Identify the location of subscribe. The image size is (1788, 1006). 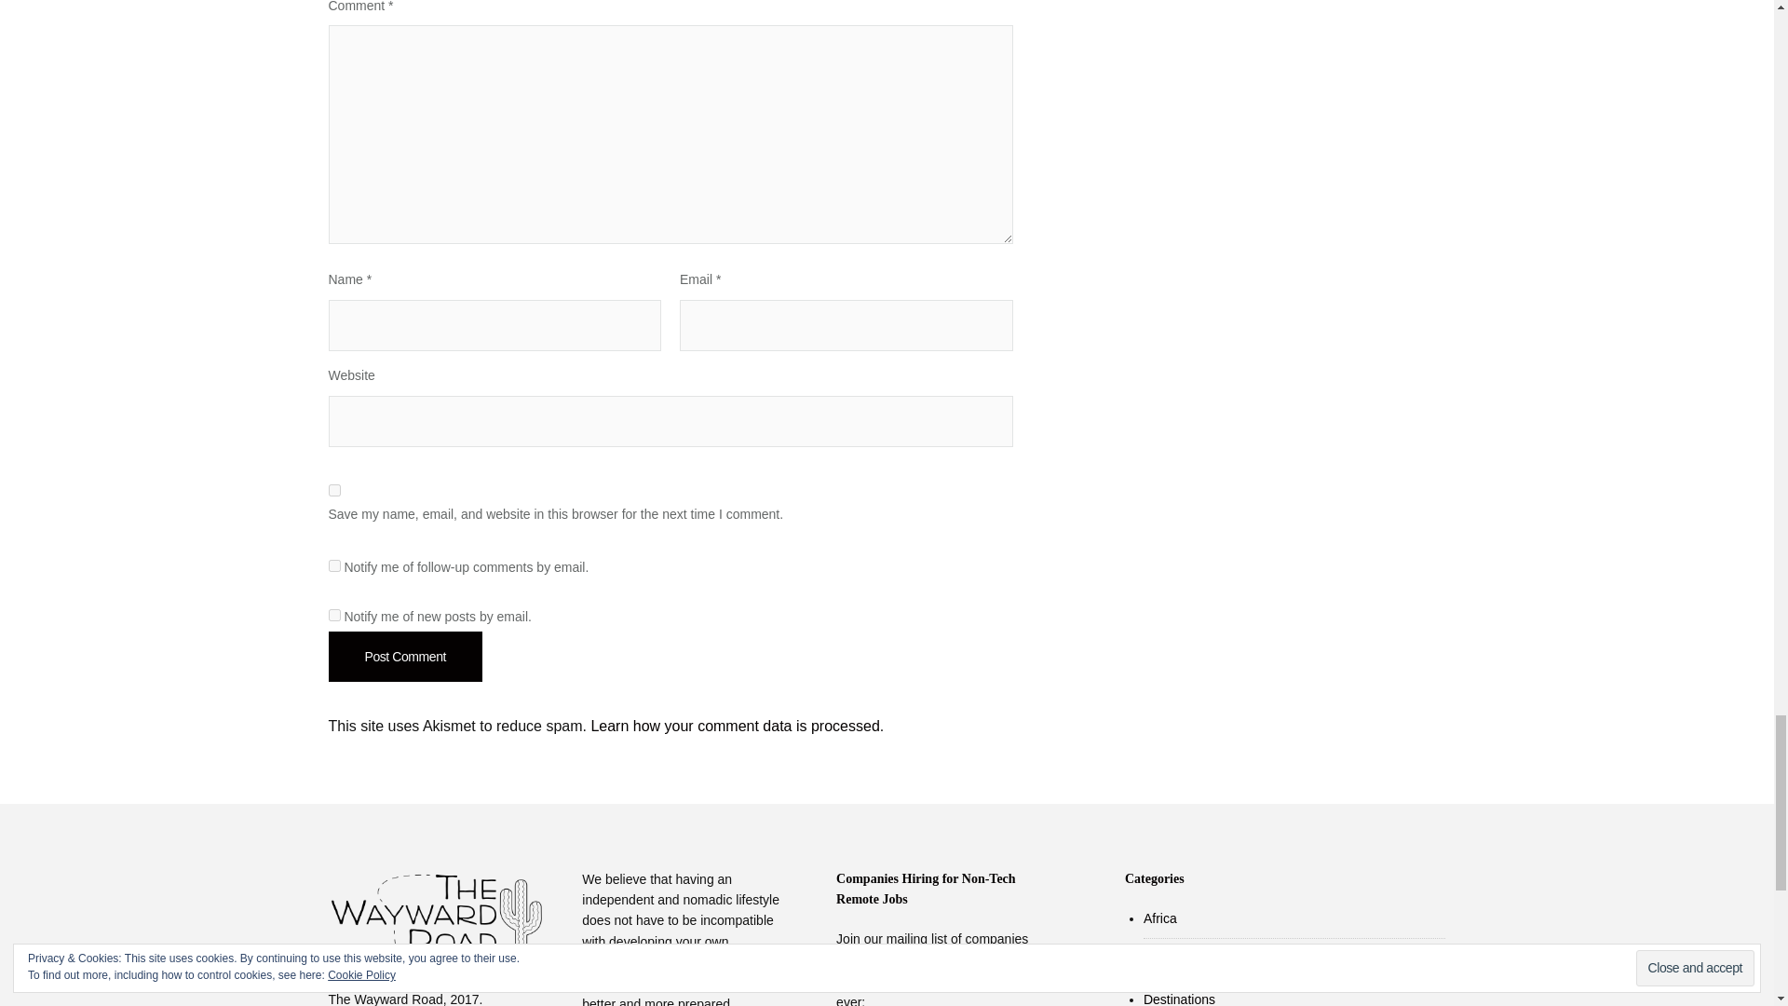
(333, 615).